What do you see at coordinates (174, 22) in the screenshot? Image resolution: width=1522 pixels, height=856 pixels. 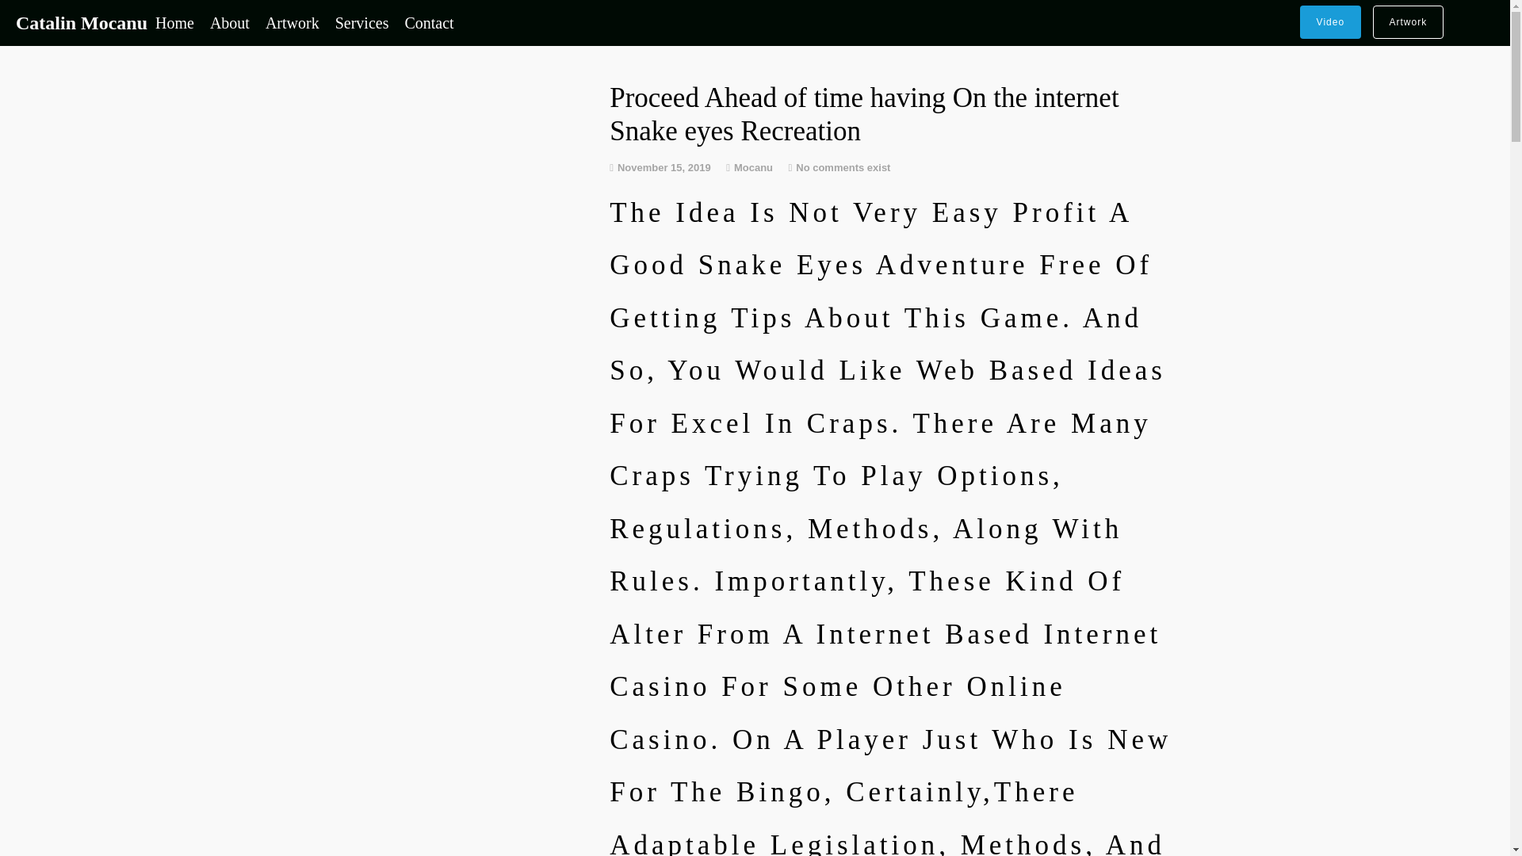 I see `Home` at bounding box center [174, 22].